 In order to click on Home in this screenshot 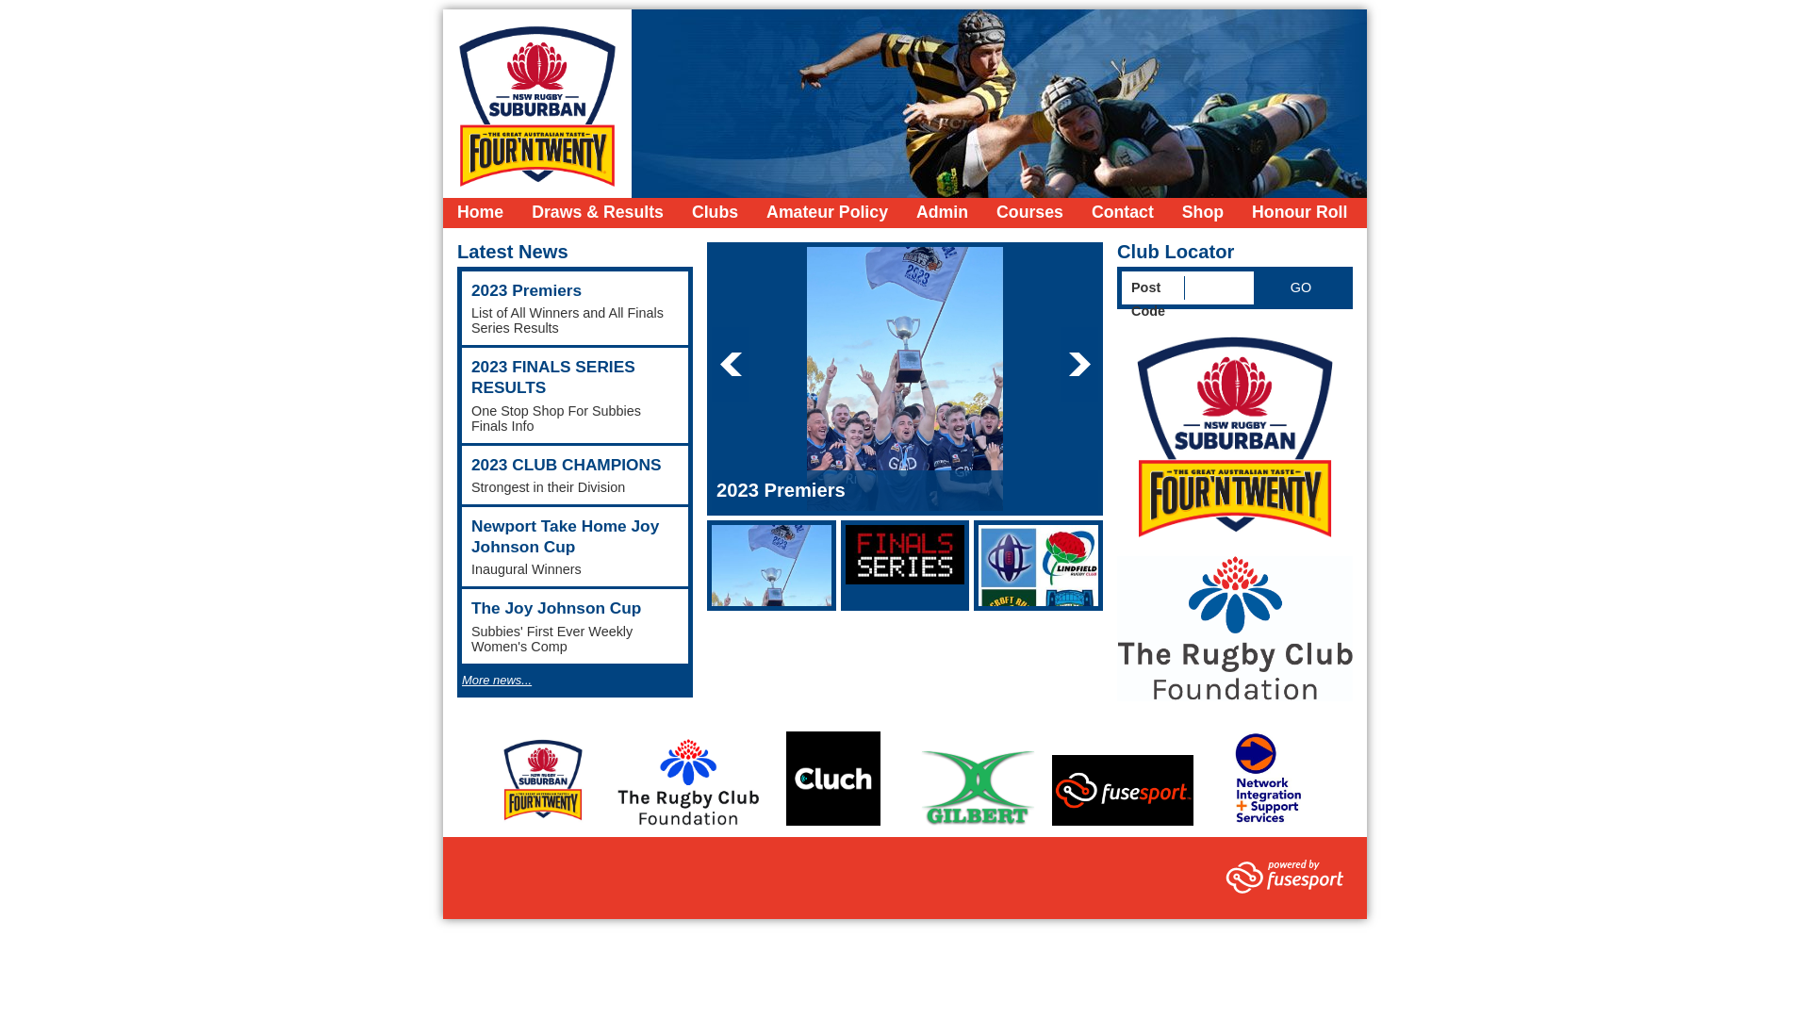, I will do `click(481, 213)`.